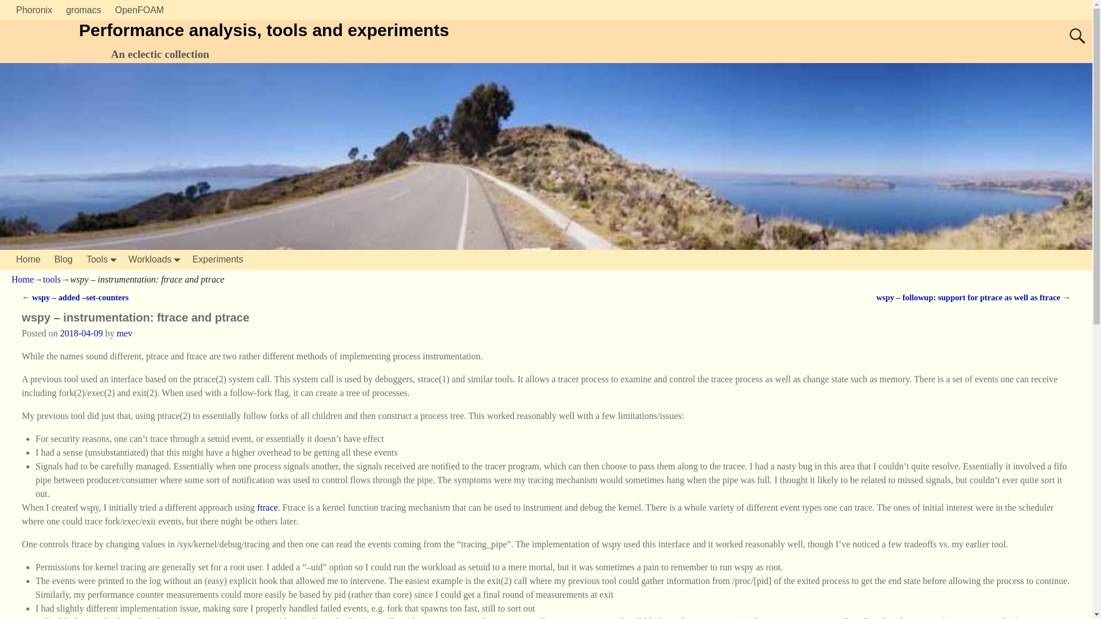 The width and height of the screenshot is (1101, 619). Describe the element at coordinates (124, 333) in the screenshot. I see `View all posts by mev` at that location.